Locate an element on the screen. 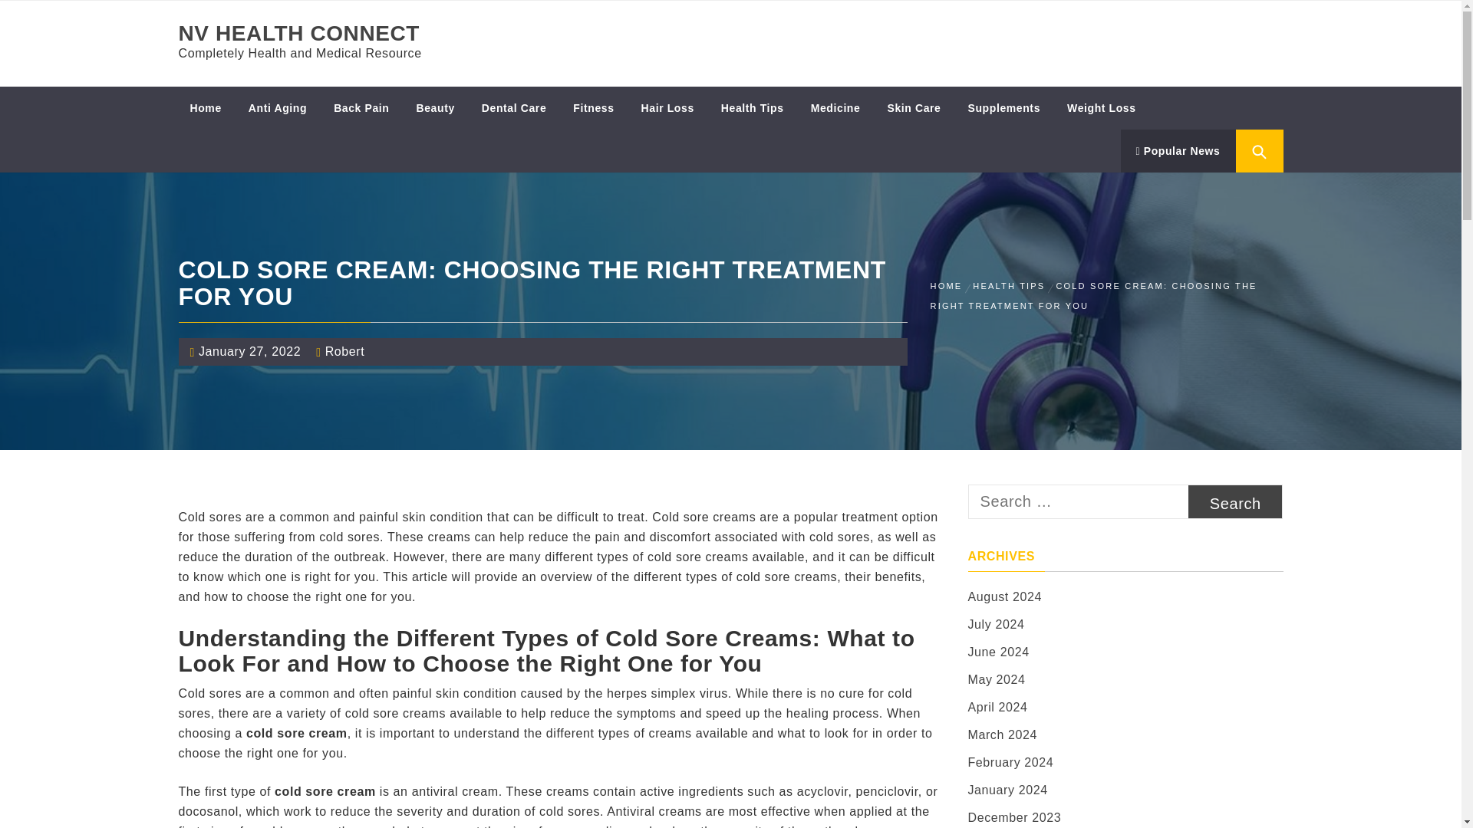  HOME is located at coordinates (948, 286).